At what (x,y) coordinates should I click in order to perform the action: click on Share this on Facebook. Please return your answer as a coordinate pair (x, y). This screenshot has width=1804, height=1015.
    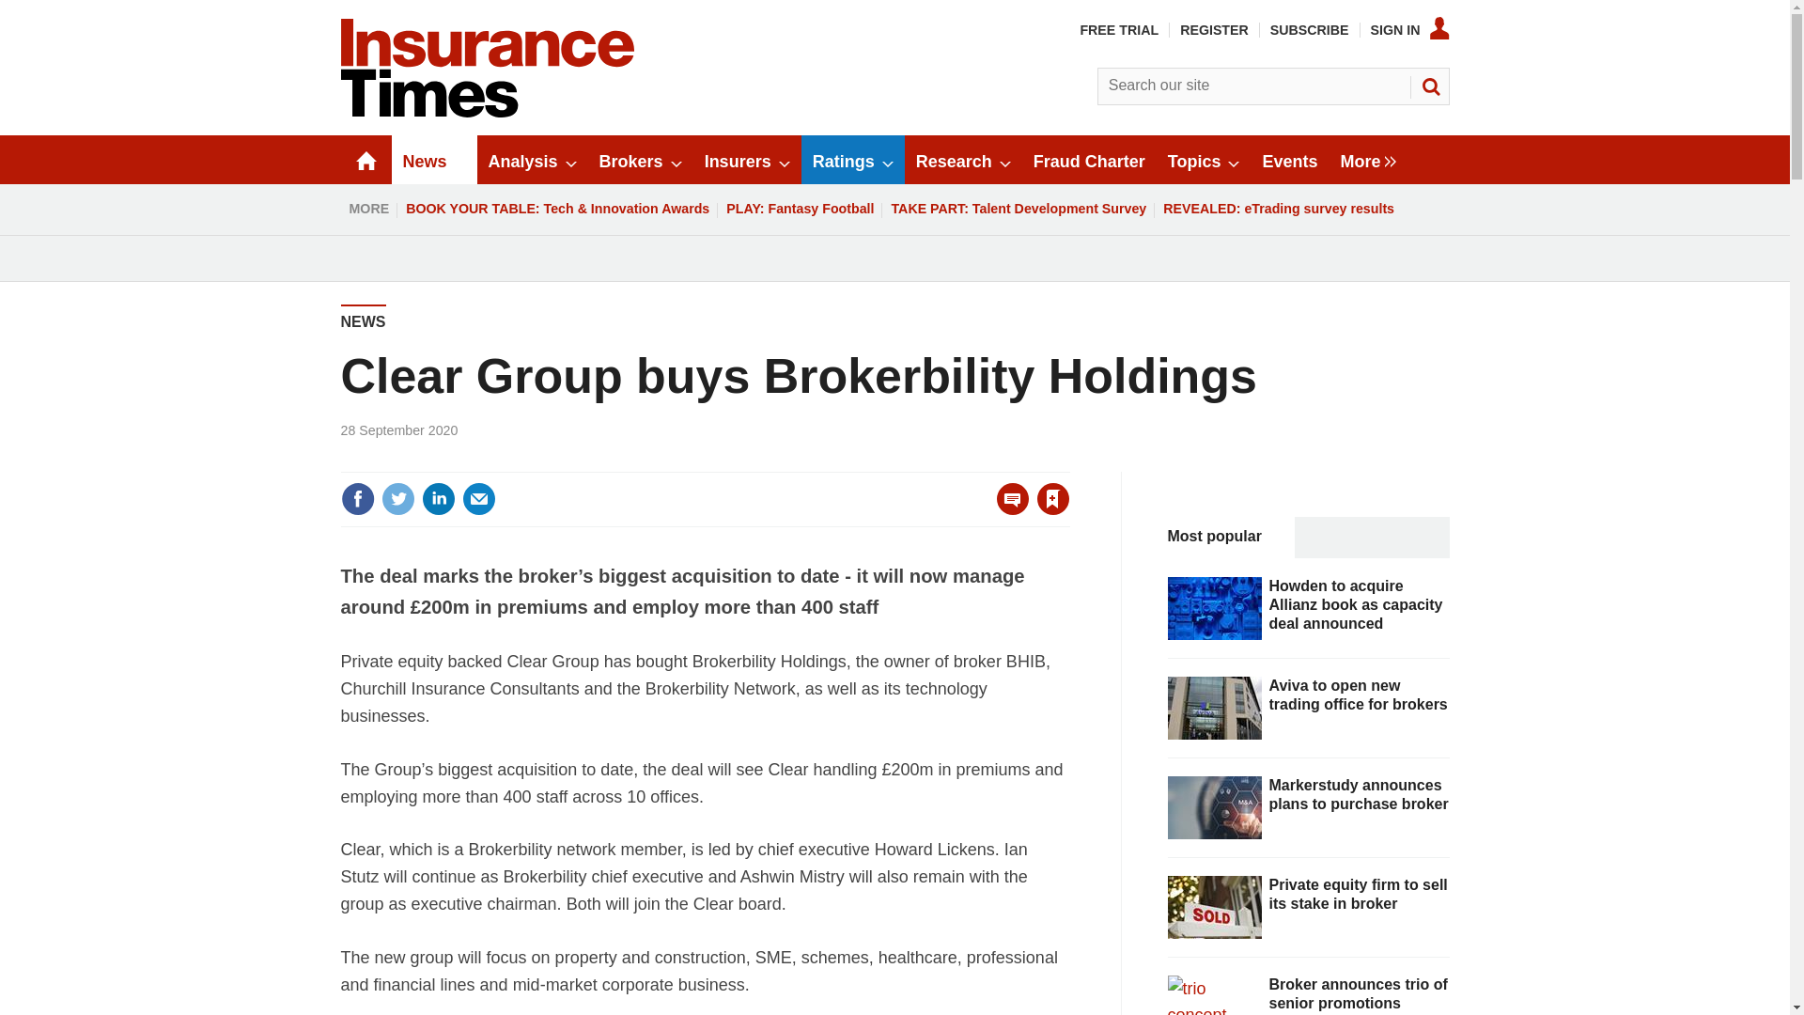
    Looking at the image, I should click on (357, 498).